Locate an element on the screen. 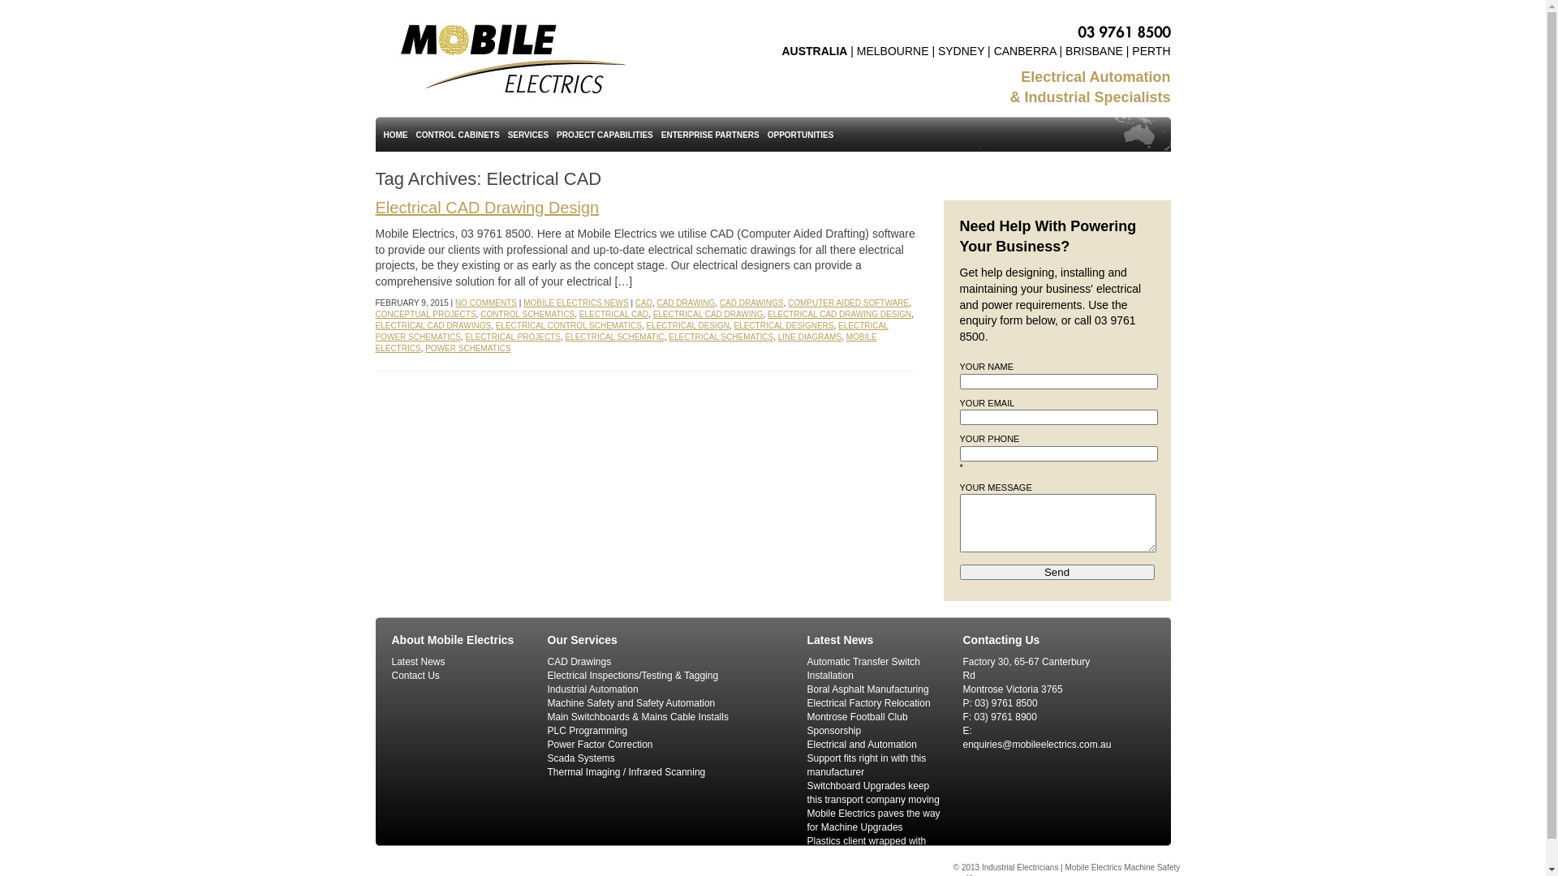  Mobile Electrics paves the way for Machine Upgrades is located at coordinates (873, 821).